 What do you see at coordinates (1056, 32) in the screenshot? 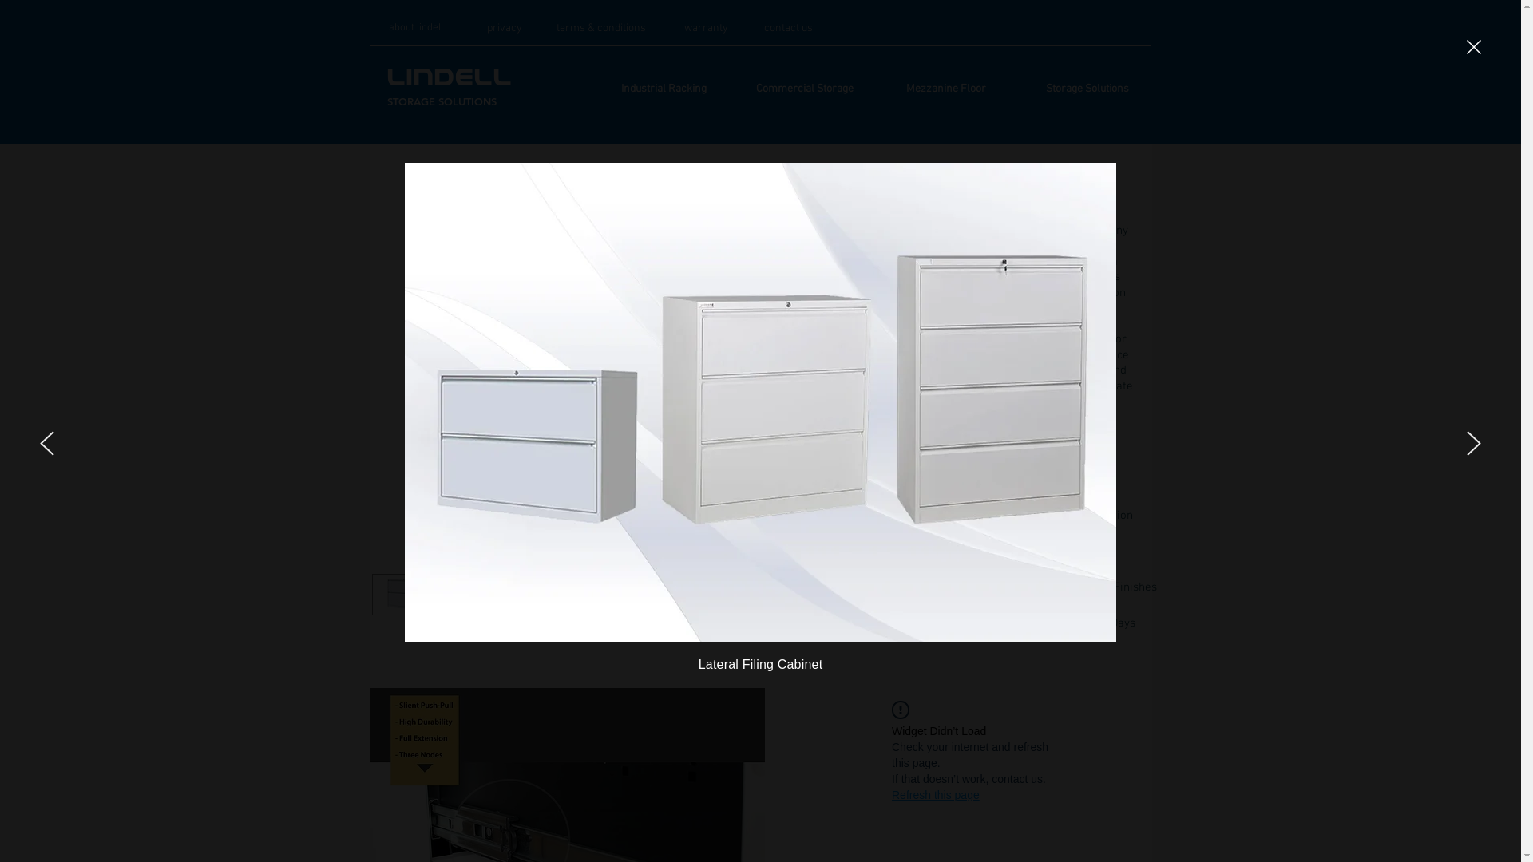
I see `Site Search` at bounding box center [1056, 32].